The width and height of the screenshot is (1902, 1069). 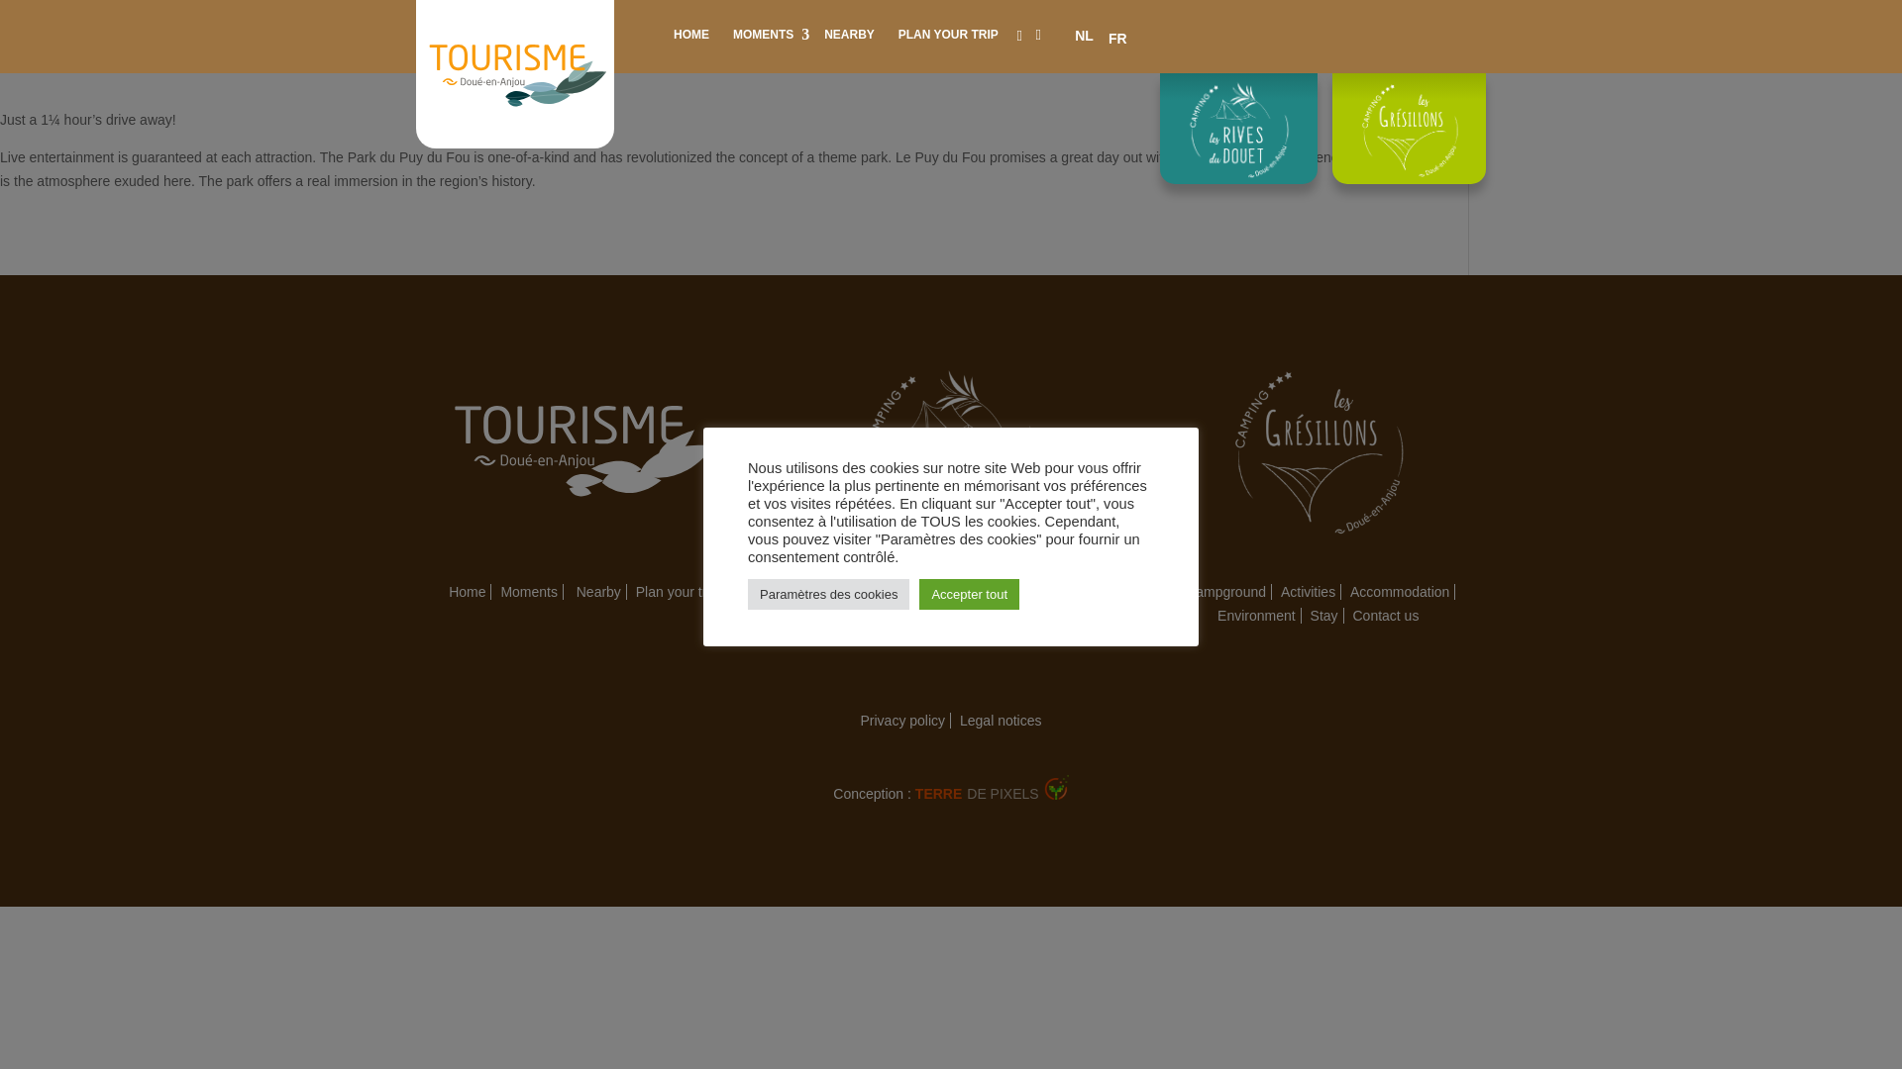 What do you see at coordinates (848, 35) in the screenshot?
I see `NEARBY` at bounding box center [848, 35].